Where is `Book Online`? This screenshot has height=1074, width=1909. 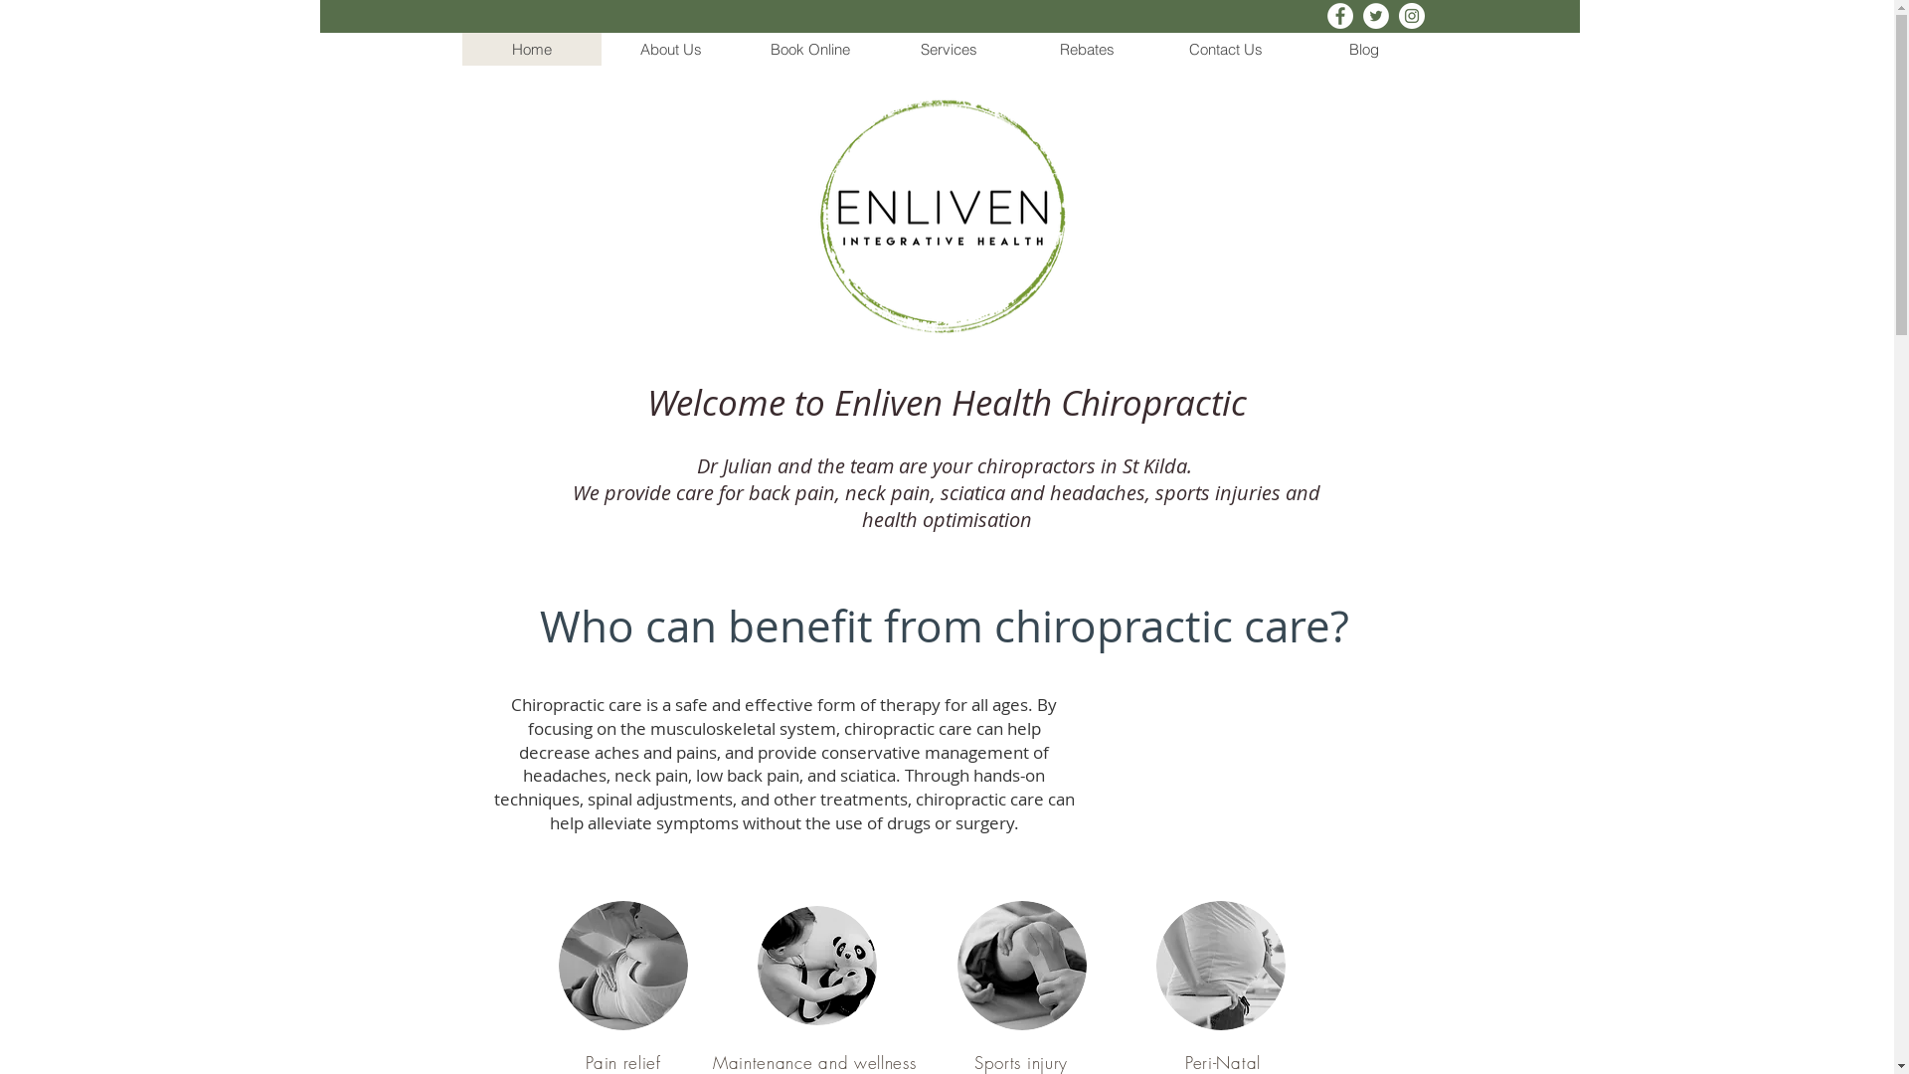
Book Online is located at coordinates (809, 50).